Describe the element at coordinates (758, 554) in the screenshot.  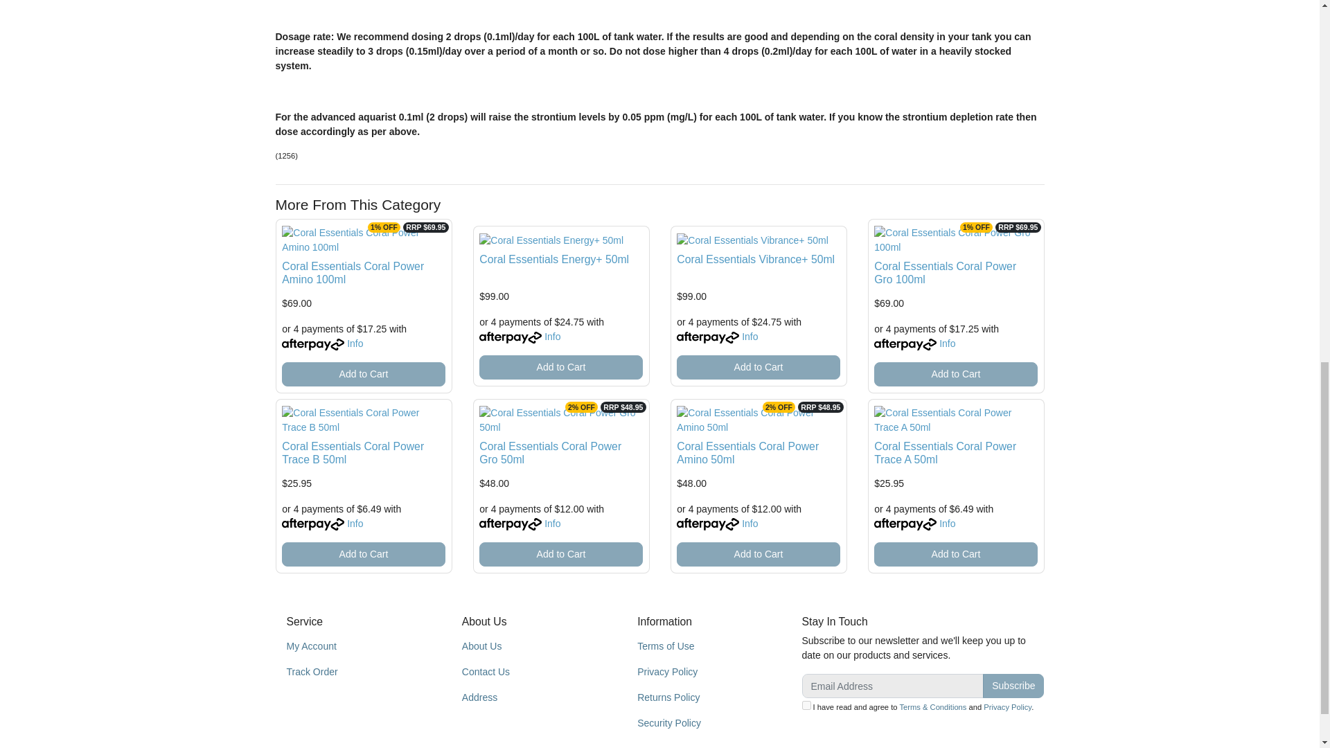
I see `Add Coral Essentials Coral Power Amino 50ml to Cart` at that location.